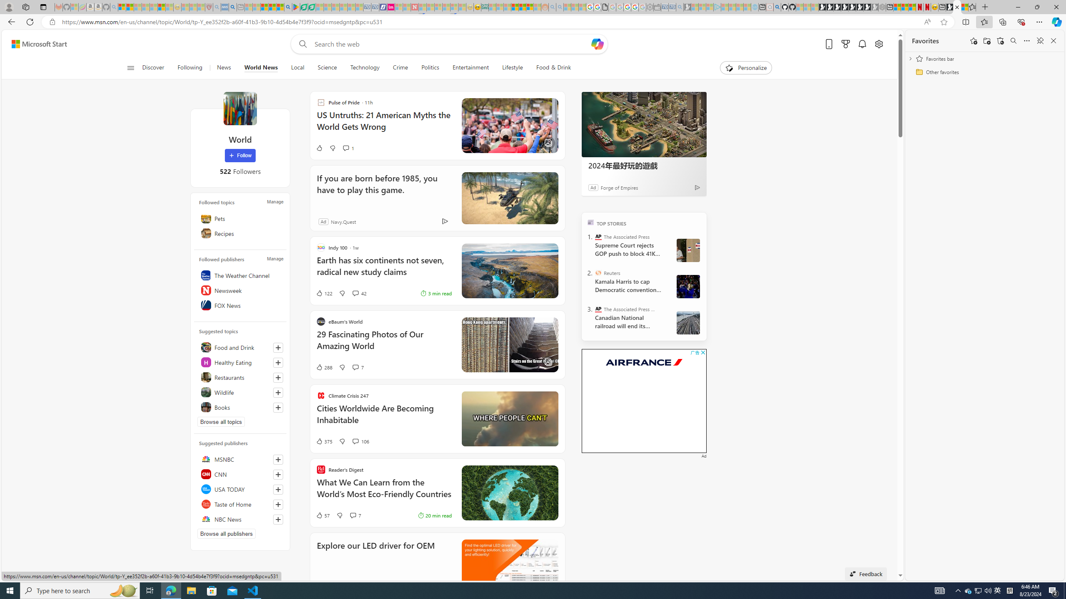 This screenshot has width=1066, height=599. I want to click on Earth has six continents not seven, radical new study claims, so click(384, 270).